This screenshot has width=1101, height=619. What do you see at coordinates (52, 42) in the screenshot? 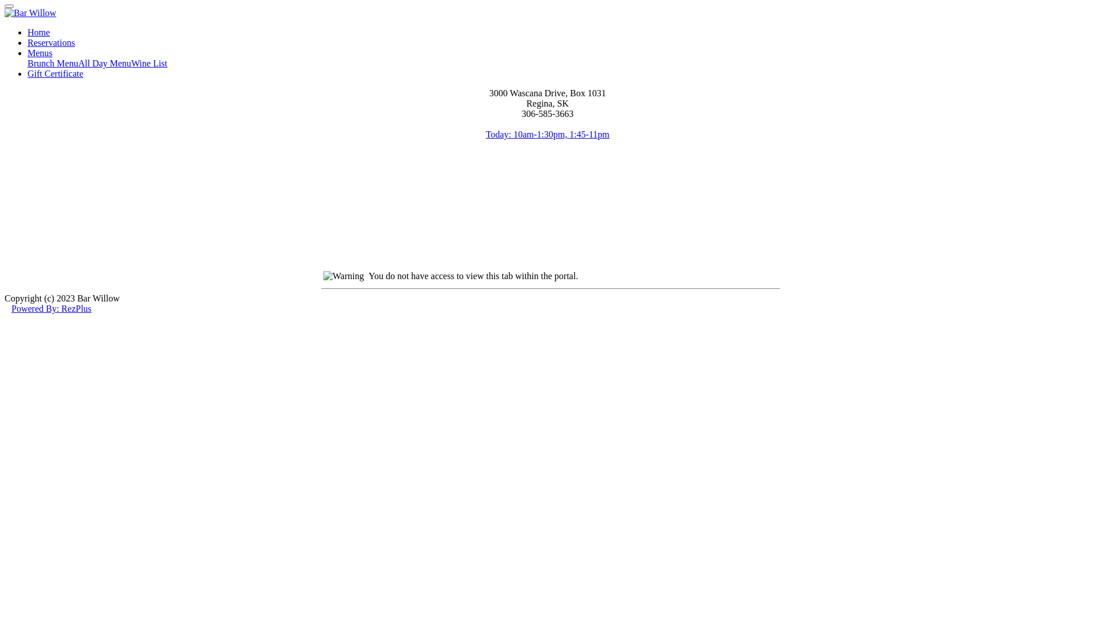
I see `Reservations` at bounding box center [52, 42].